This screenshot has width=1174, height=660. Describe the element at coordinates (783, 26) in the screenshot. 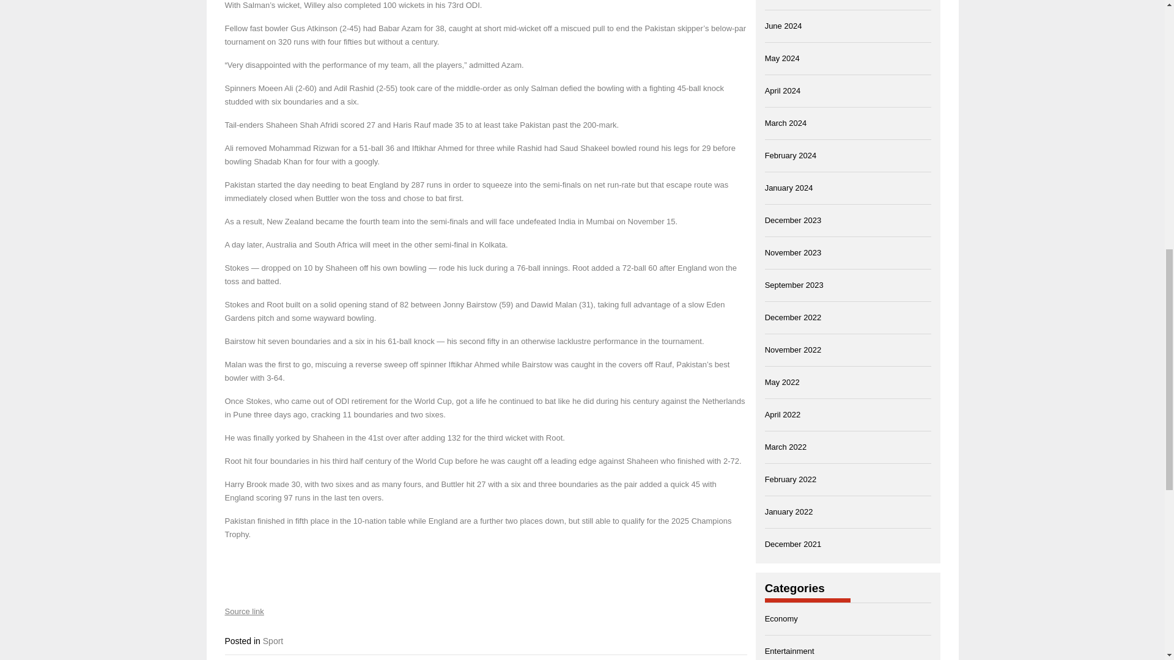

I see `June 2024` at that location.